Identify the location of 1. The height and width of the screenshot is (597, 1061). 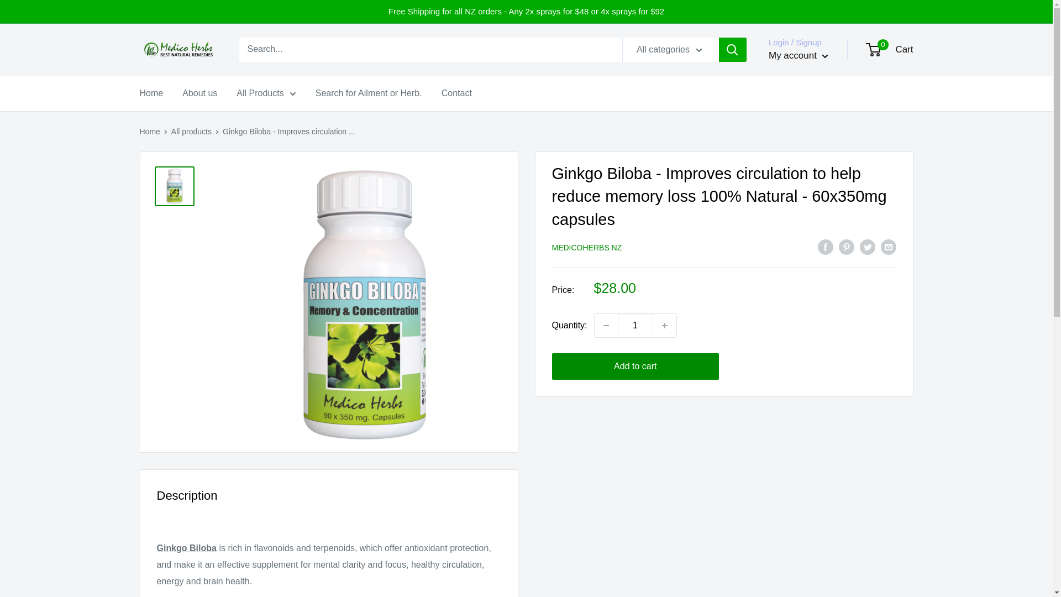
(151, 93).